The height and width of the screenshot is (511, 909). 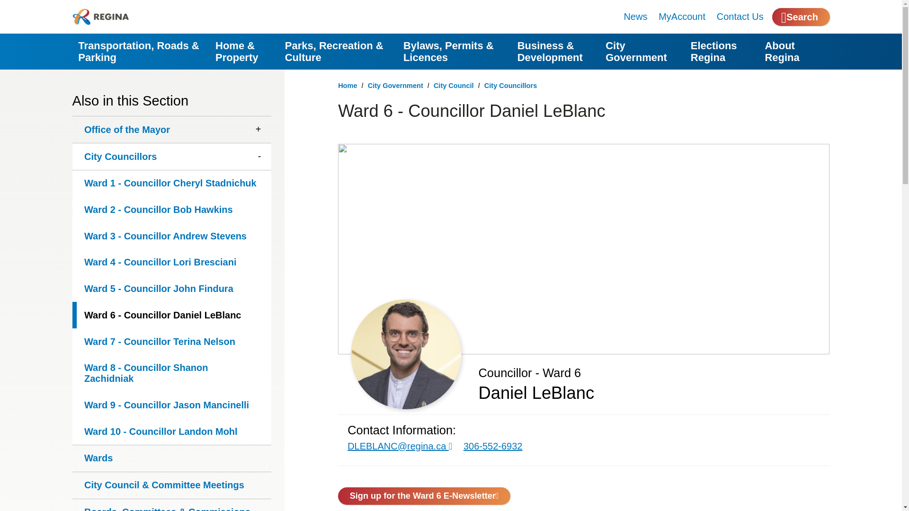 What do you see at coordinates (348, 85) in the screenshot?
I see `Home` at bounding box center [348, 85].